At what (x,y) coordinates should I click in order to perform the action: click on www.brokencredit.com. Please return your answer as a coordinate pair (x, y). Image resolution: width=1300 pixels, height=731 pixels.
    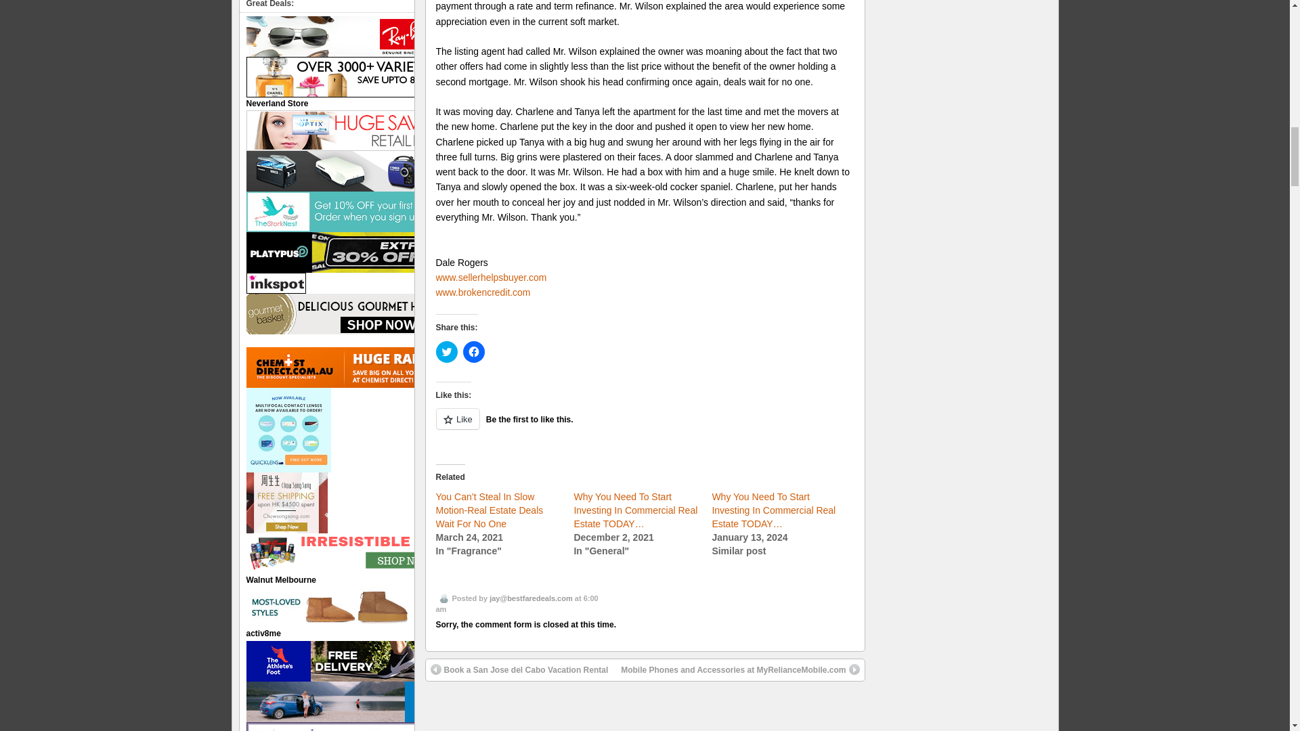
    Looking at the image, I should click on (483, 292).